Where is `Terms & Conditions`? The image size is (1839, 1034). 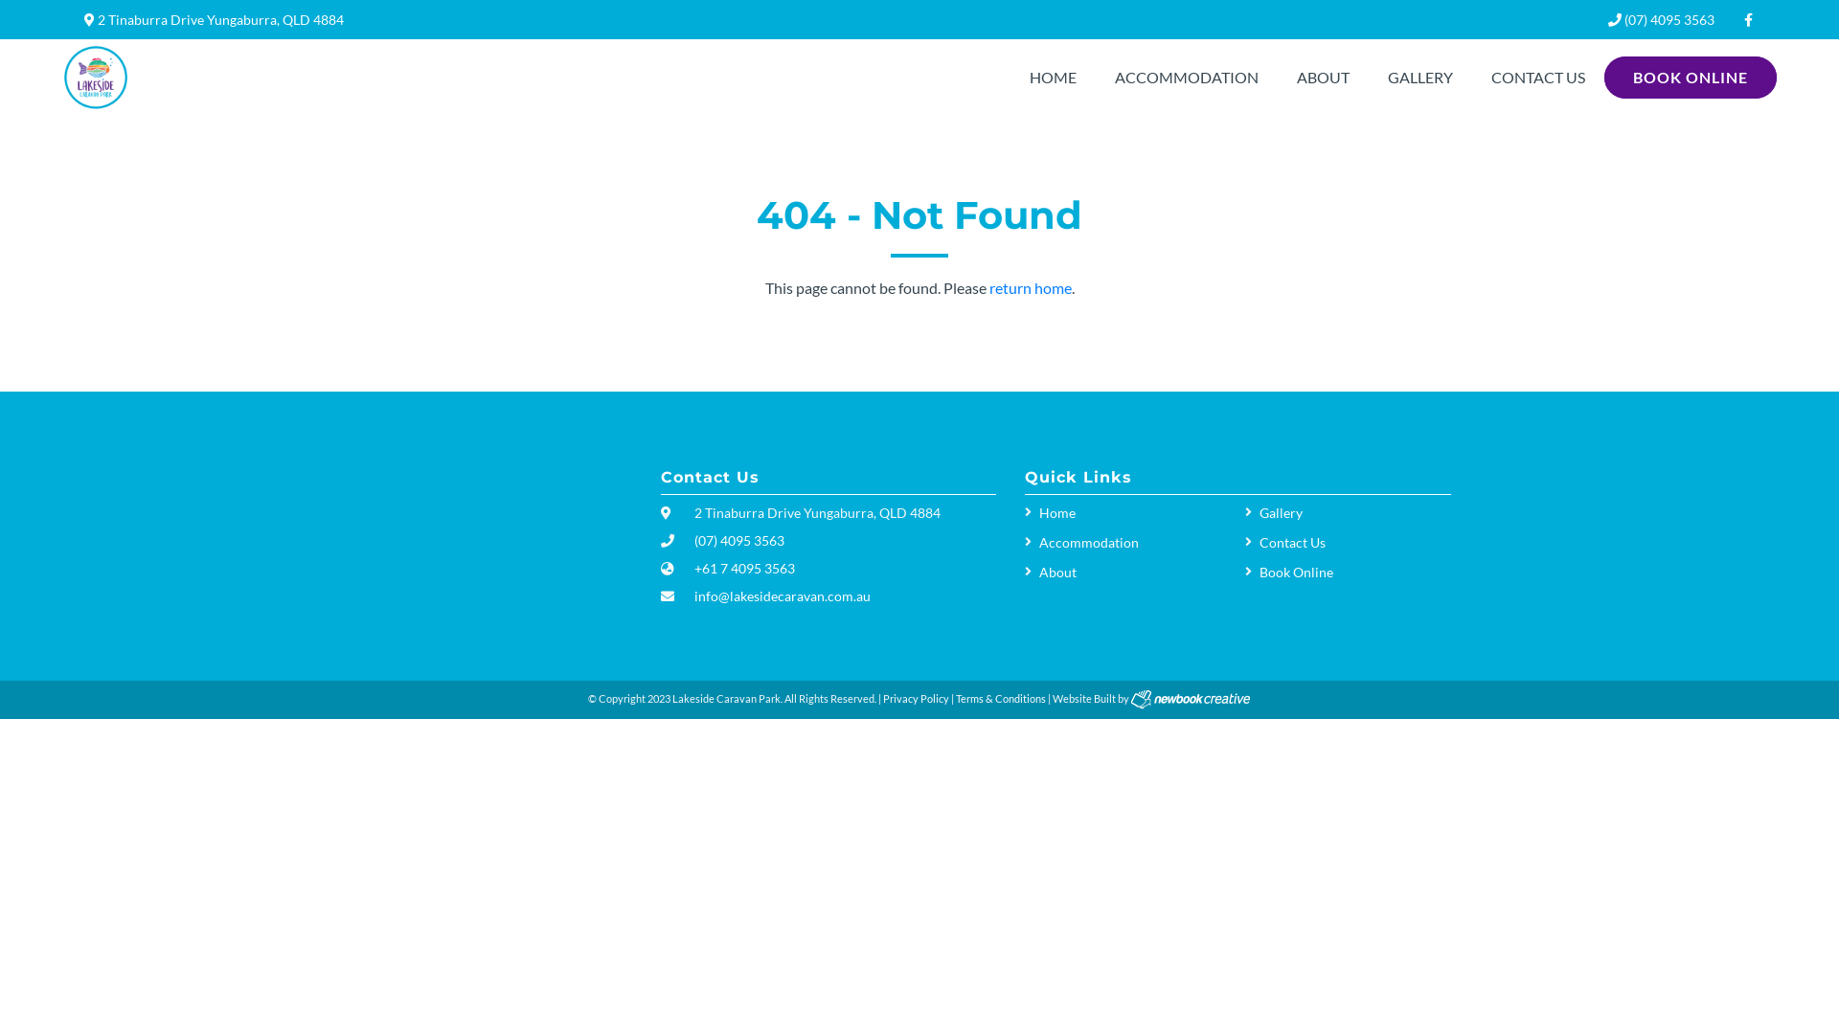 Terms & Conditions is located at coordinates (1001, 699).